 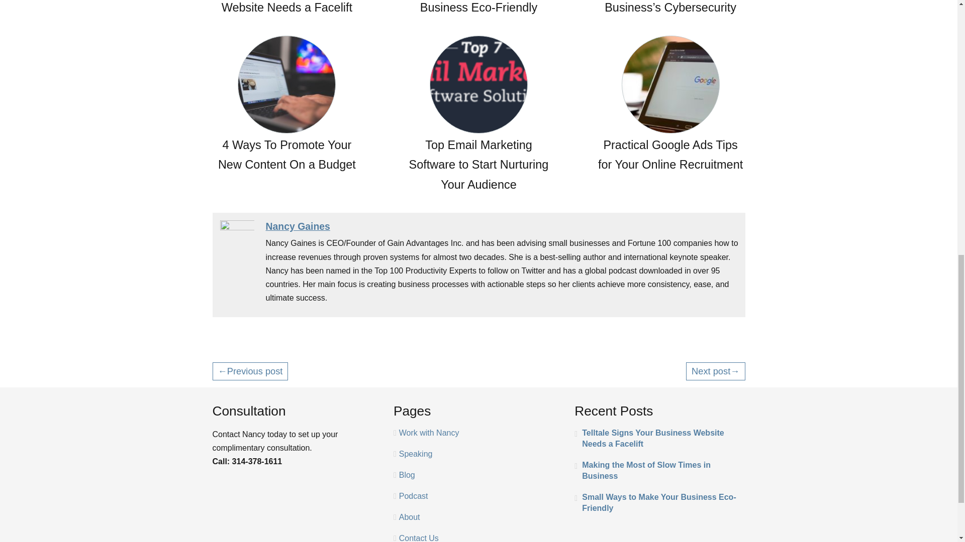 I want to click on Nancy Gaines, so click(x=298, y=226).